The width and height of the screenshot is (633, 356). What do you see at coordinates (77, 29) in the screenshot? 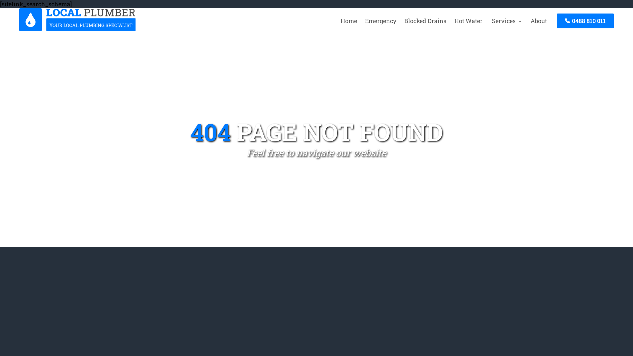
I see `Plumbers` at bounding box center [77, 29].